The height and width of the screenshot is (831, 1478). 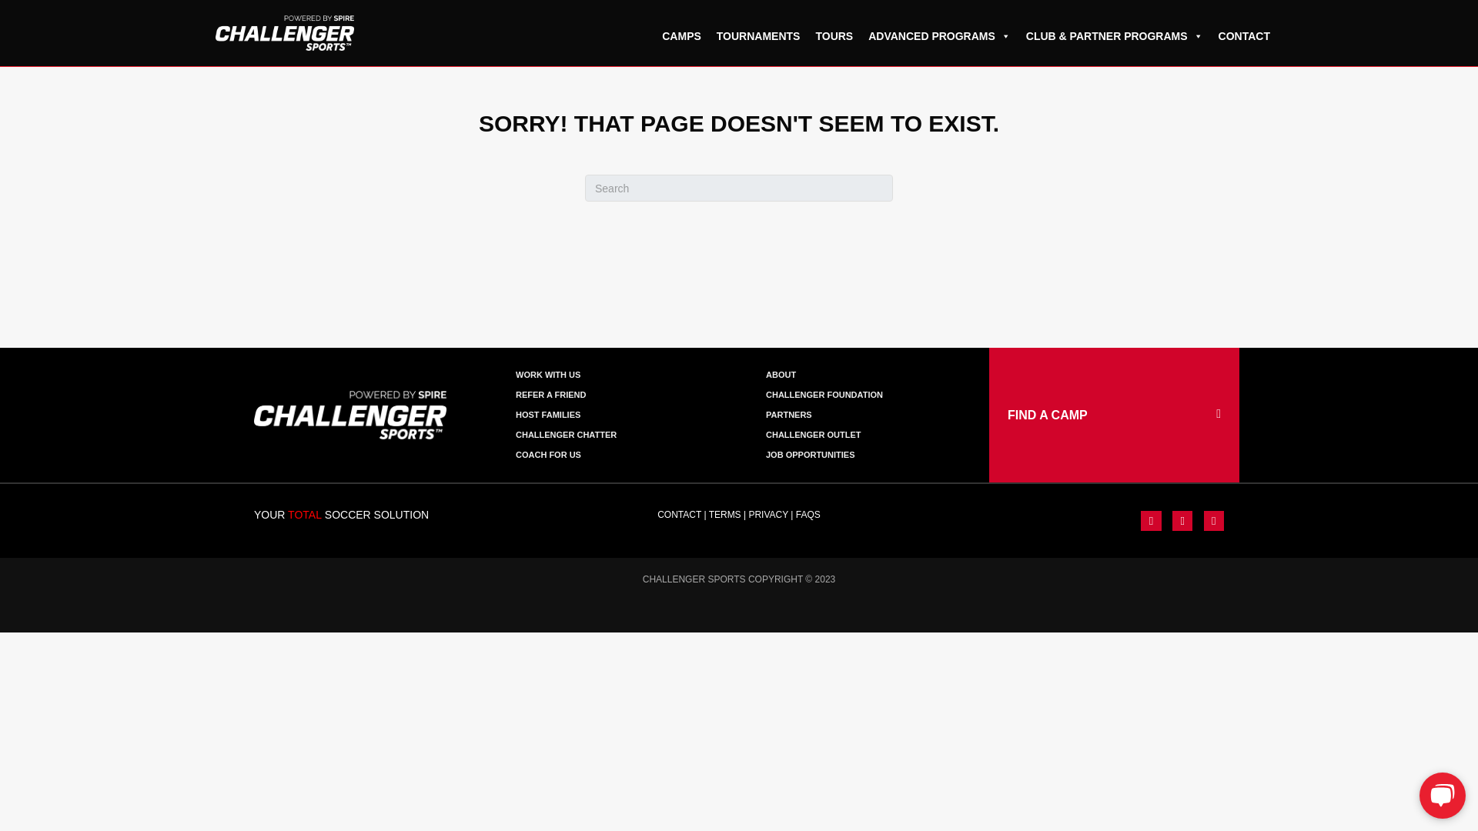 What do you see at coordinates (1114, 415) in the screenshot?
I see `FIND A CAMP` at bounding box center [1114, 415].